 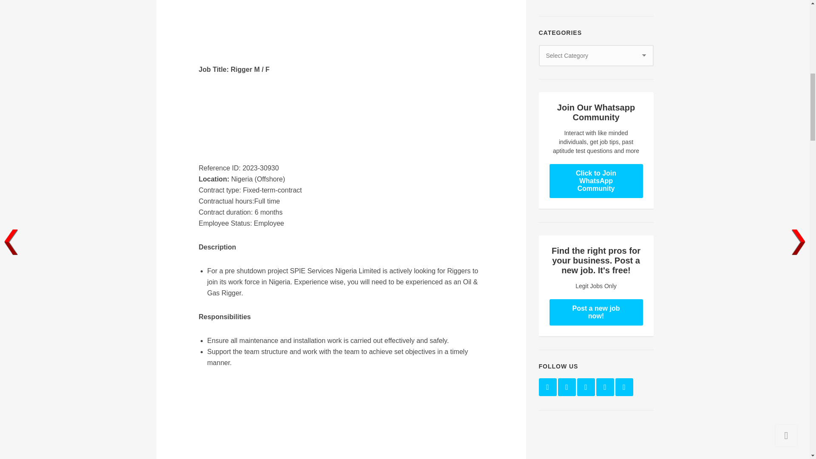 I want to click on Post a new job now!, so click(x=596, y=312).